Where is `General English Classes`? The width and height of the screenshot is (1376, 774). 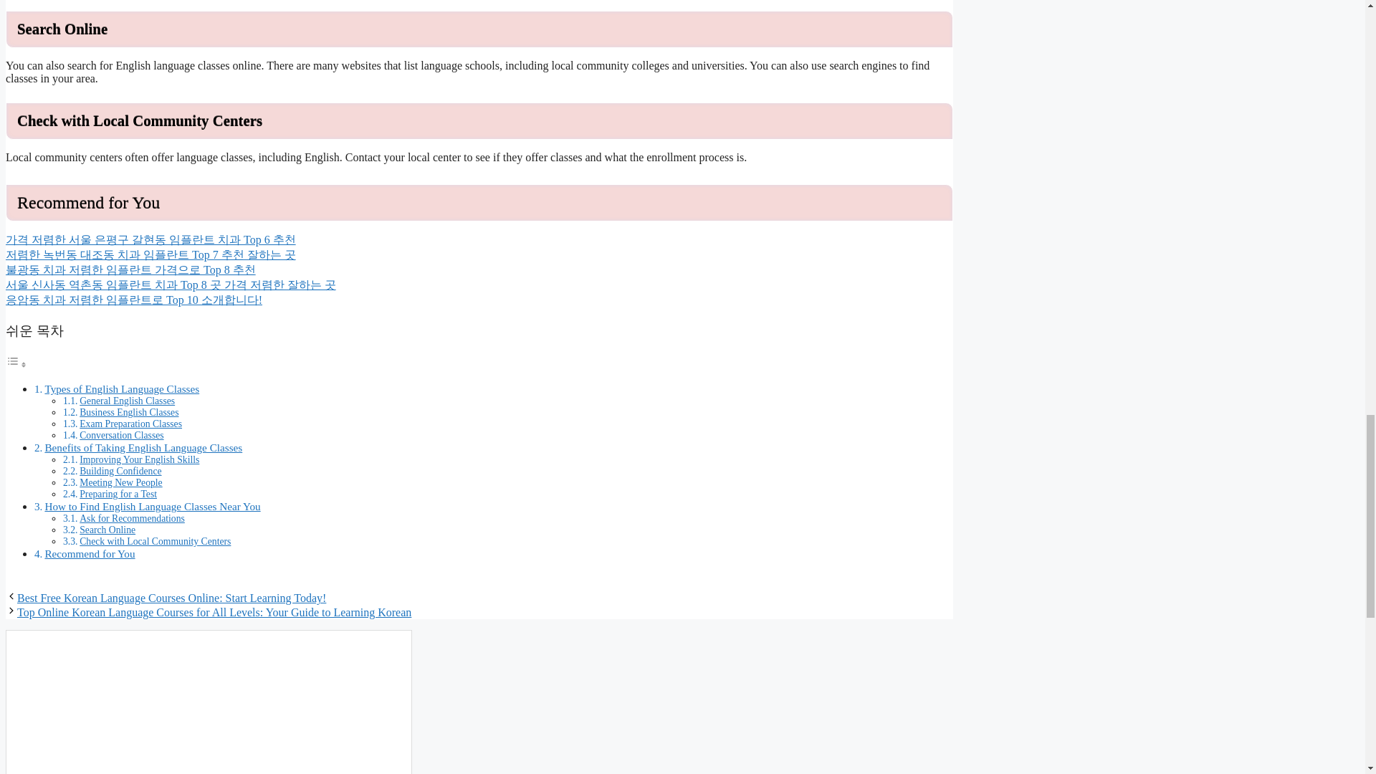 General English Classes is located at coordinates (127, 401).